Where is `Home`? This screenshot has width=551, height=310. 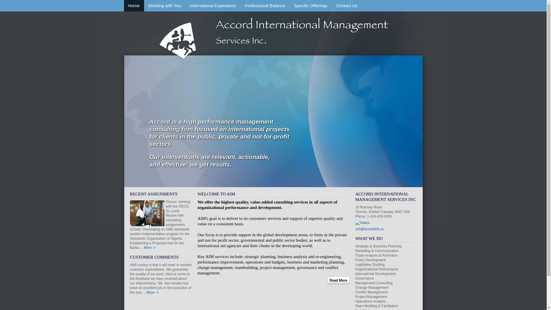
Home is located at coordinates (134, 6).